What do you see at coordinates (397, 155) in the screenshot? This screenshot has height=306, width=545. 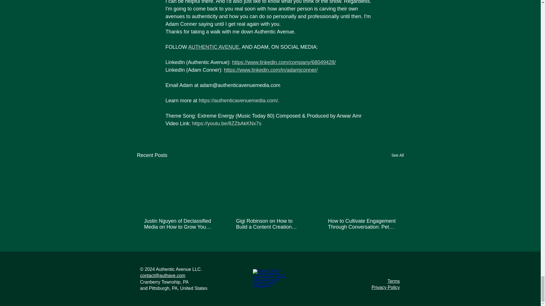 I see `See All` at bounding box center [397, 155].